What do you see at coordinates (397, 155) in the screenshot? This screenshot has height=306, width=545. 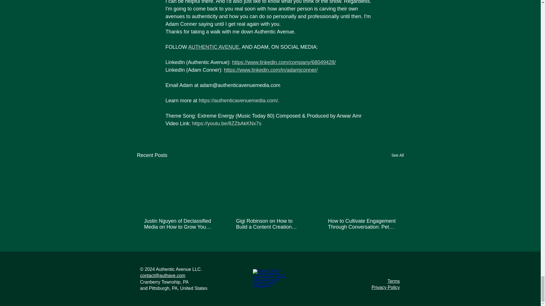 I see `See All` at bounding box center [397, 155].